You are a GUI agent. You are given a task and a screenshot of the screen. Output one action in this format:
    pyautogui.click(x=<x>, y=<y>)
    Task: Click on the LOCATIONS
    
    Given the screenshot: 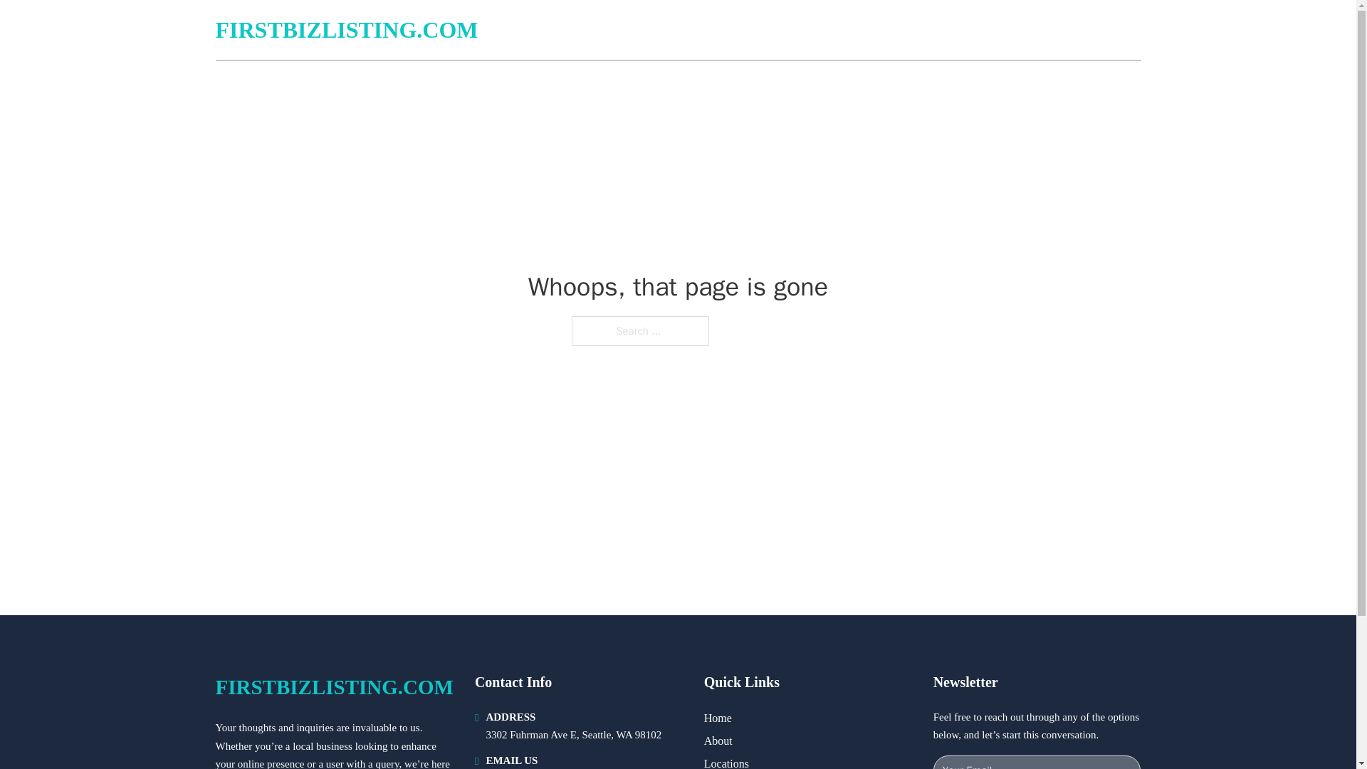 What is the action you would take?
    pyautogui.click(x=1038, y=30)
    